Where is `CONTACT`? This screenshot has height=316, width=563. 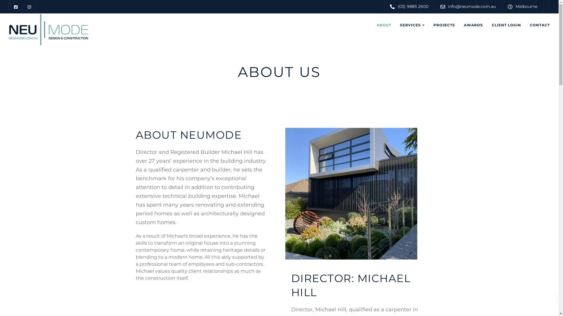 CONTACT is located at coordinates (540, 25).